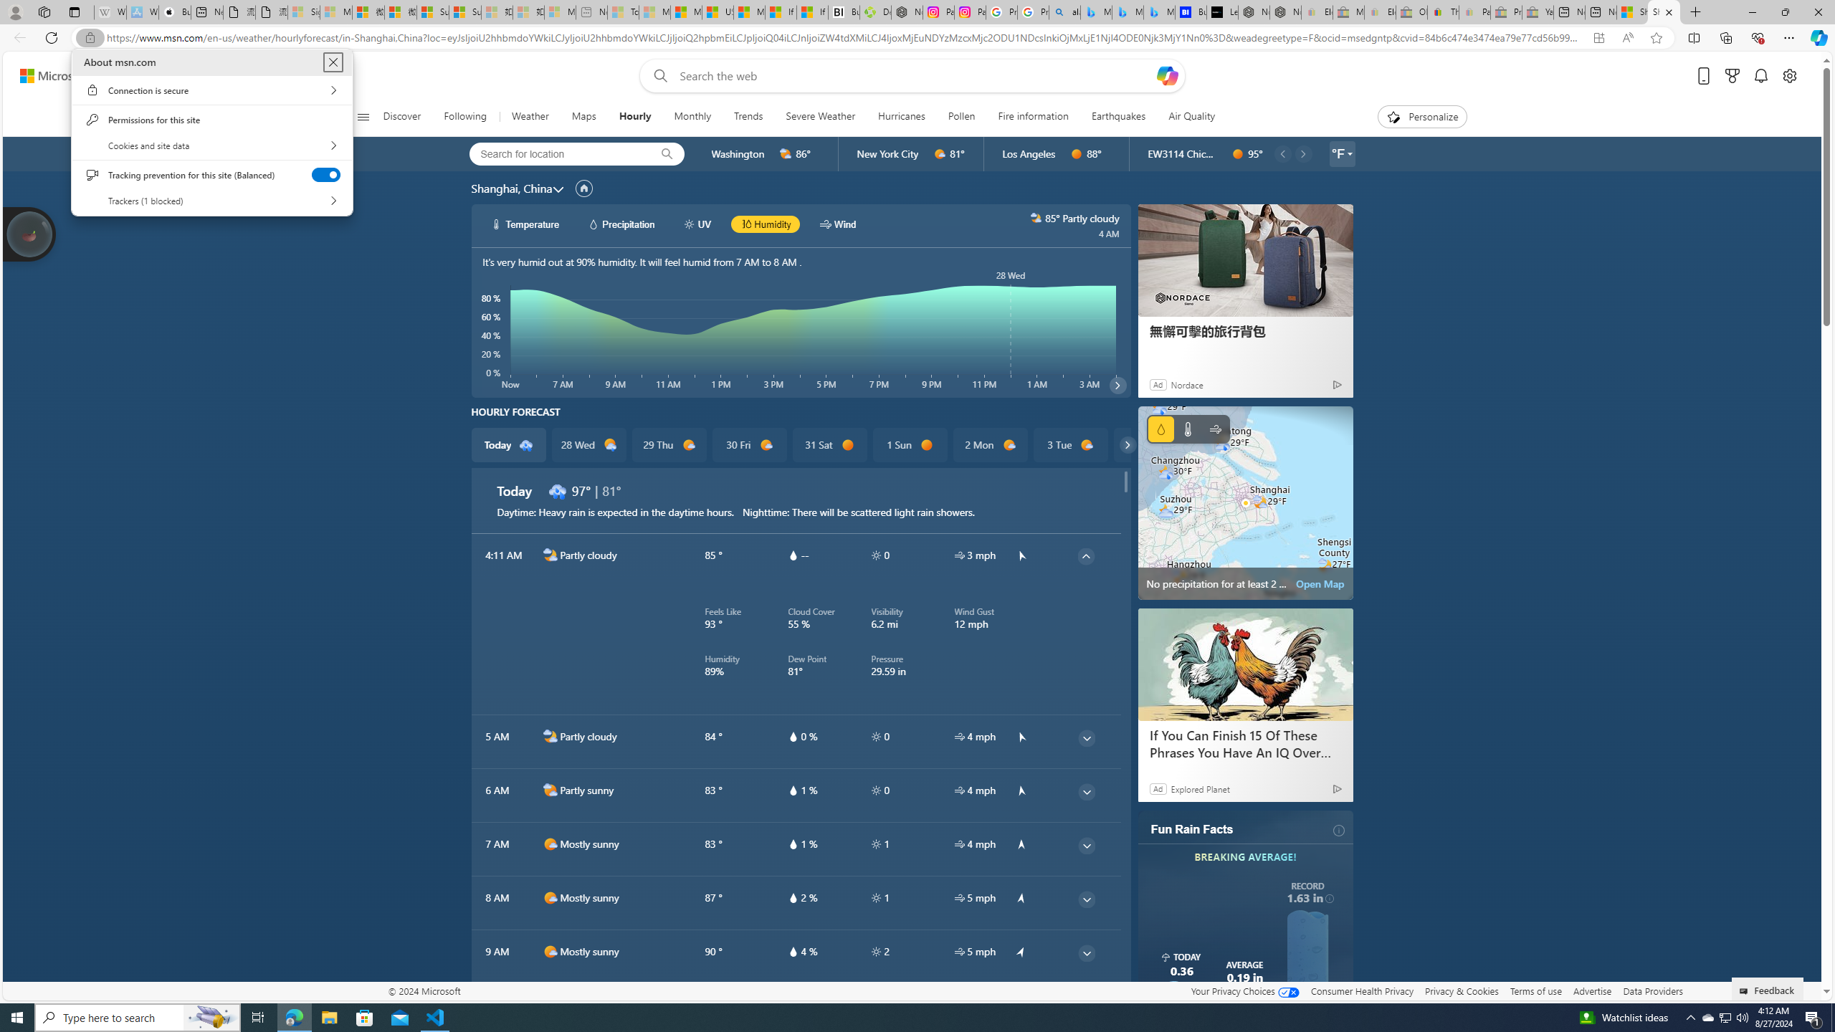 The width and height of the screenshot is (1835, 1032). I want to click on Show desktop, so click(1833, 1018).